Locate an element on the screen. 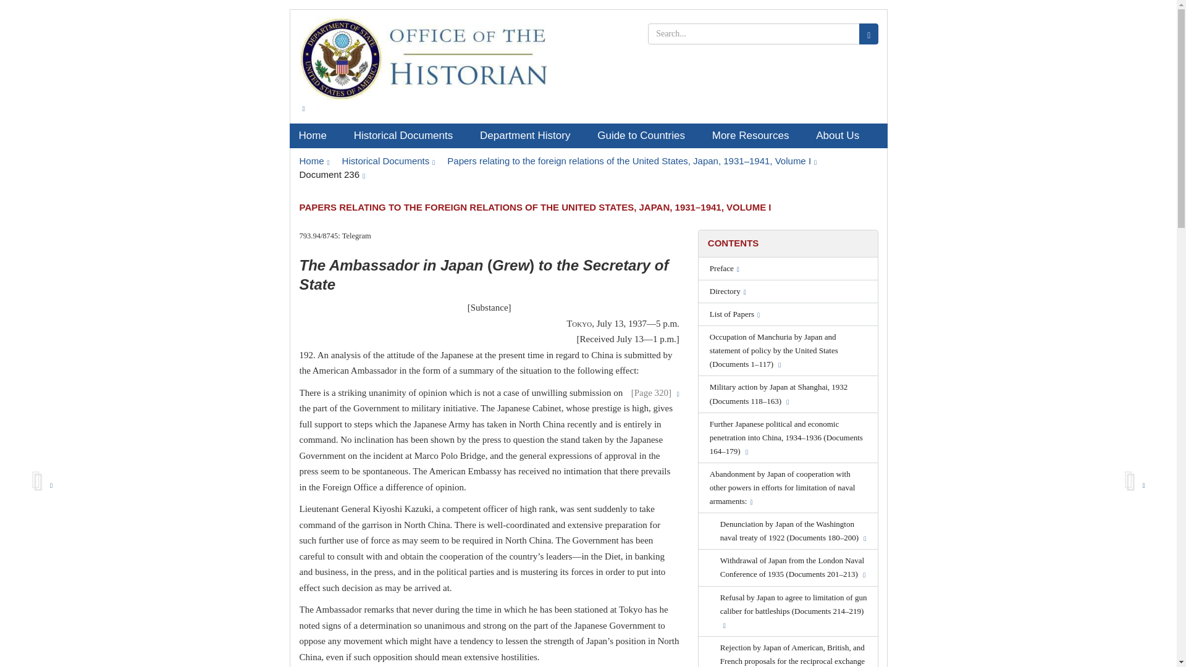 The image size is (1186, 667). Home is located at coordinates (316, 135).